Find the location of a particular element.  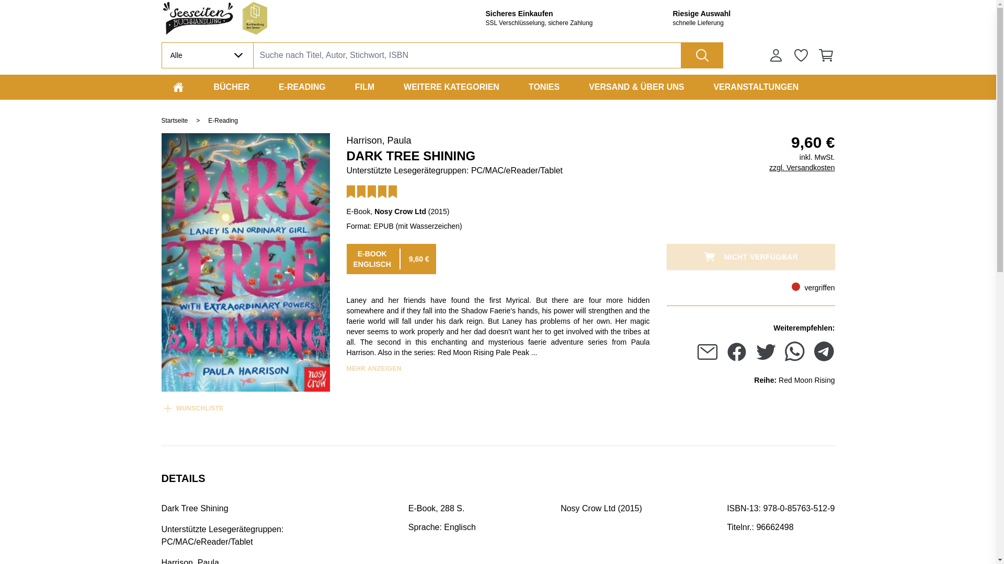

schnelle Lieferung is located at coordinates (753, 22).